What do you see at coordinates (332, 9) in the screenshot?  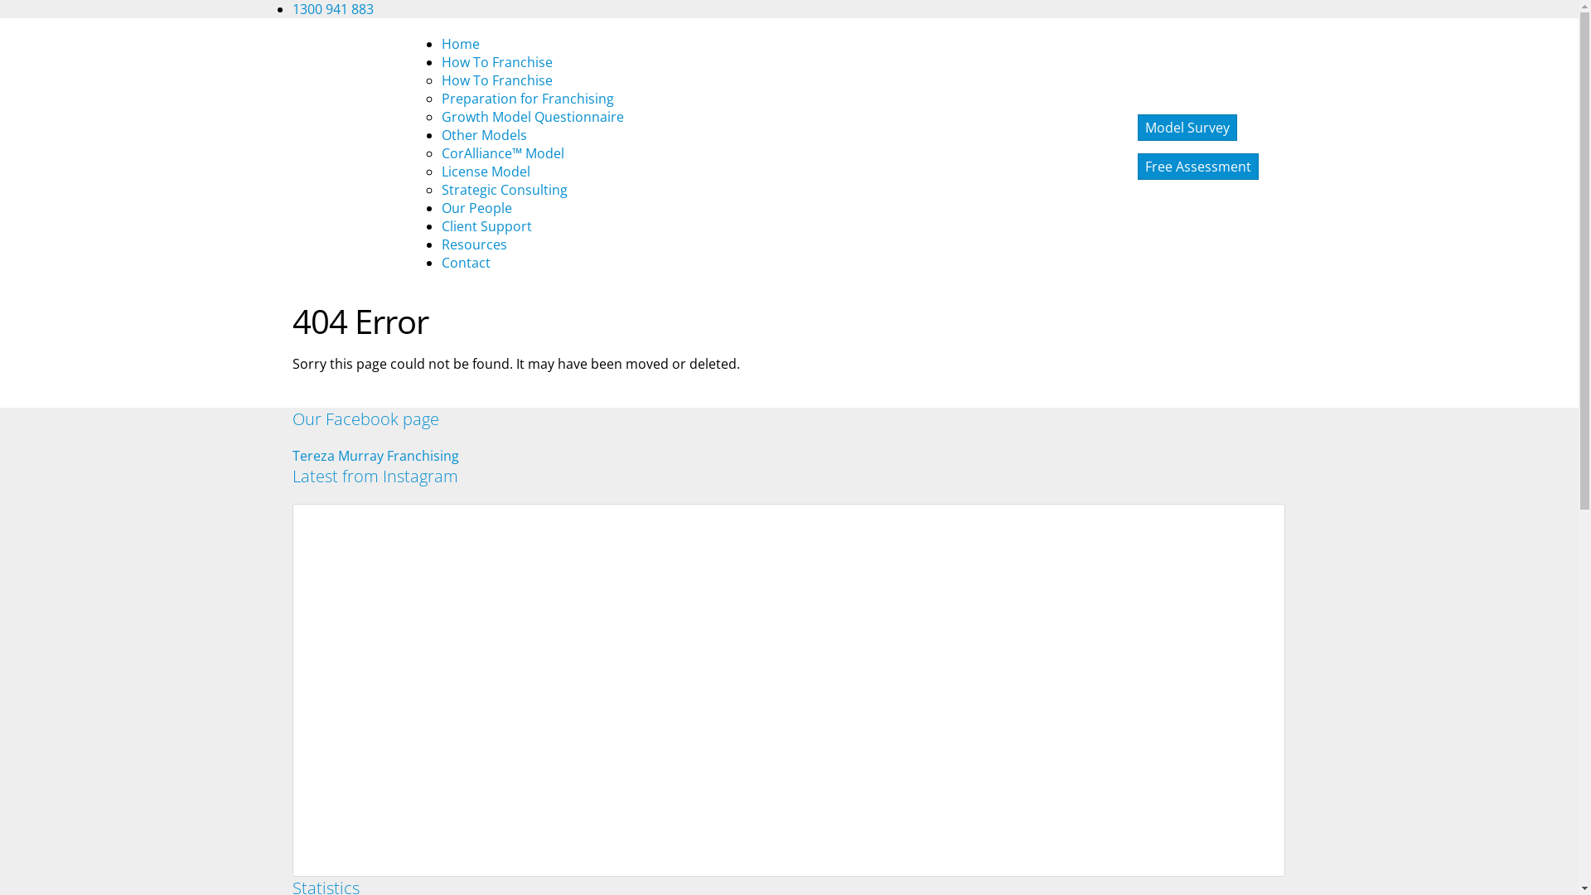 I see `1300 941 883` at bounding box center [332, 9].